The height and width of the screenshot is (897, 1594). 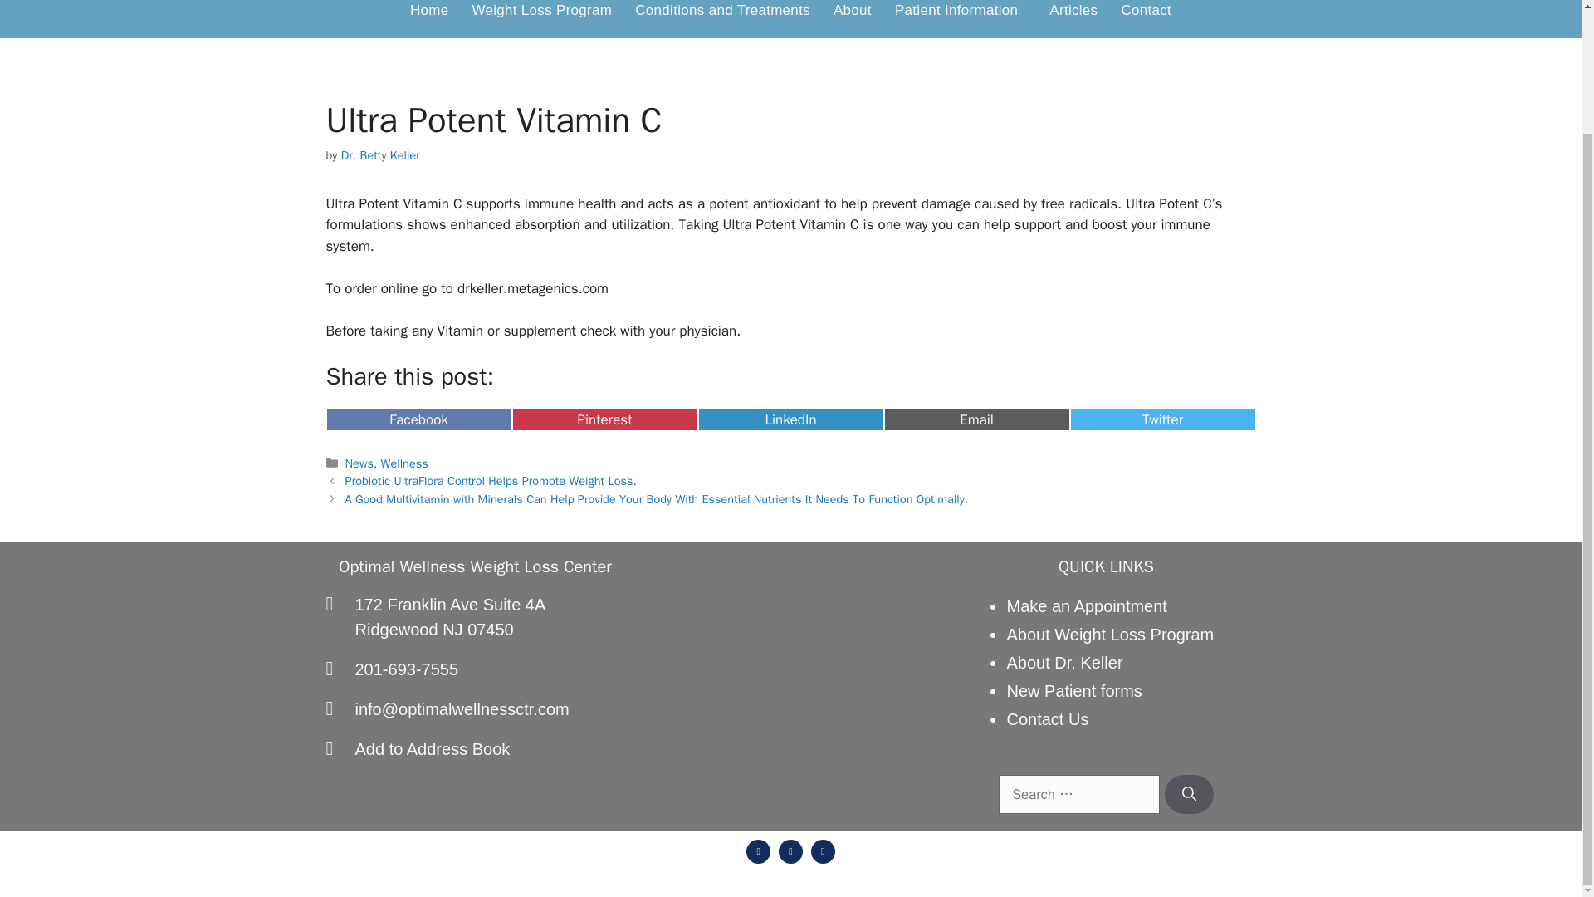 What do you see at coordinates (604, 420) in the screenshot?
I see `LinkedIn` at bounding box center [604, 420].